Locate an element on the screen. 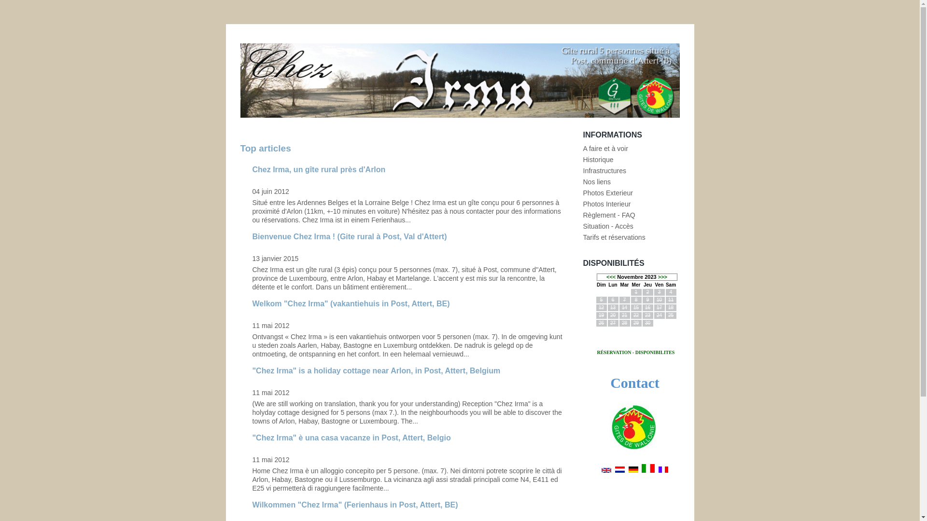  Contact is located at coordinates (635, 383).